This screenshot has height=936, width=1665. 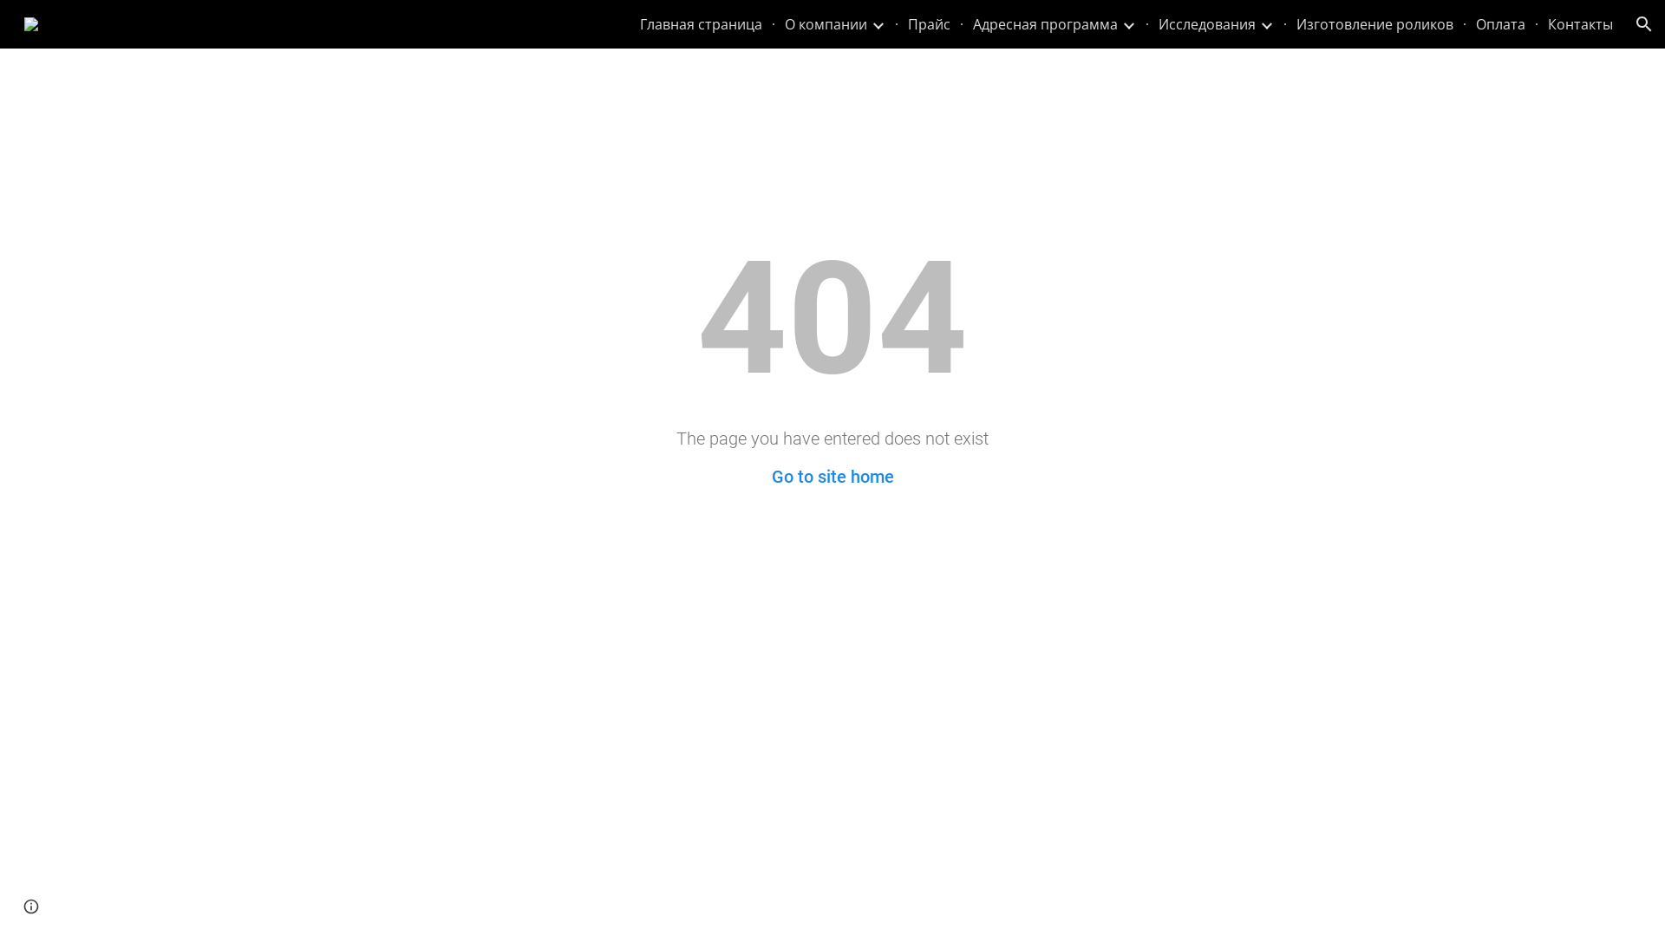 What do you see at coordinates (878, 24) in the screenshot?
I see `Expand/Collapse` at bounding box center [878, 24].